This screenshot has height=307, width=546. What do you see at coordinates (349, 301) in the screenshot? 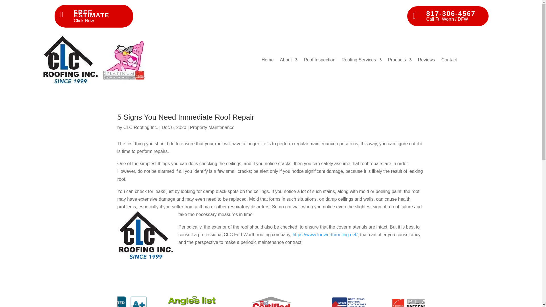
I see `northtexas` at bounding box center [349, 301].